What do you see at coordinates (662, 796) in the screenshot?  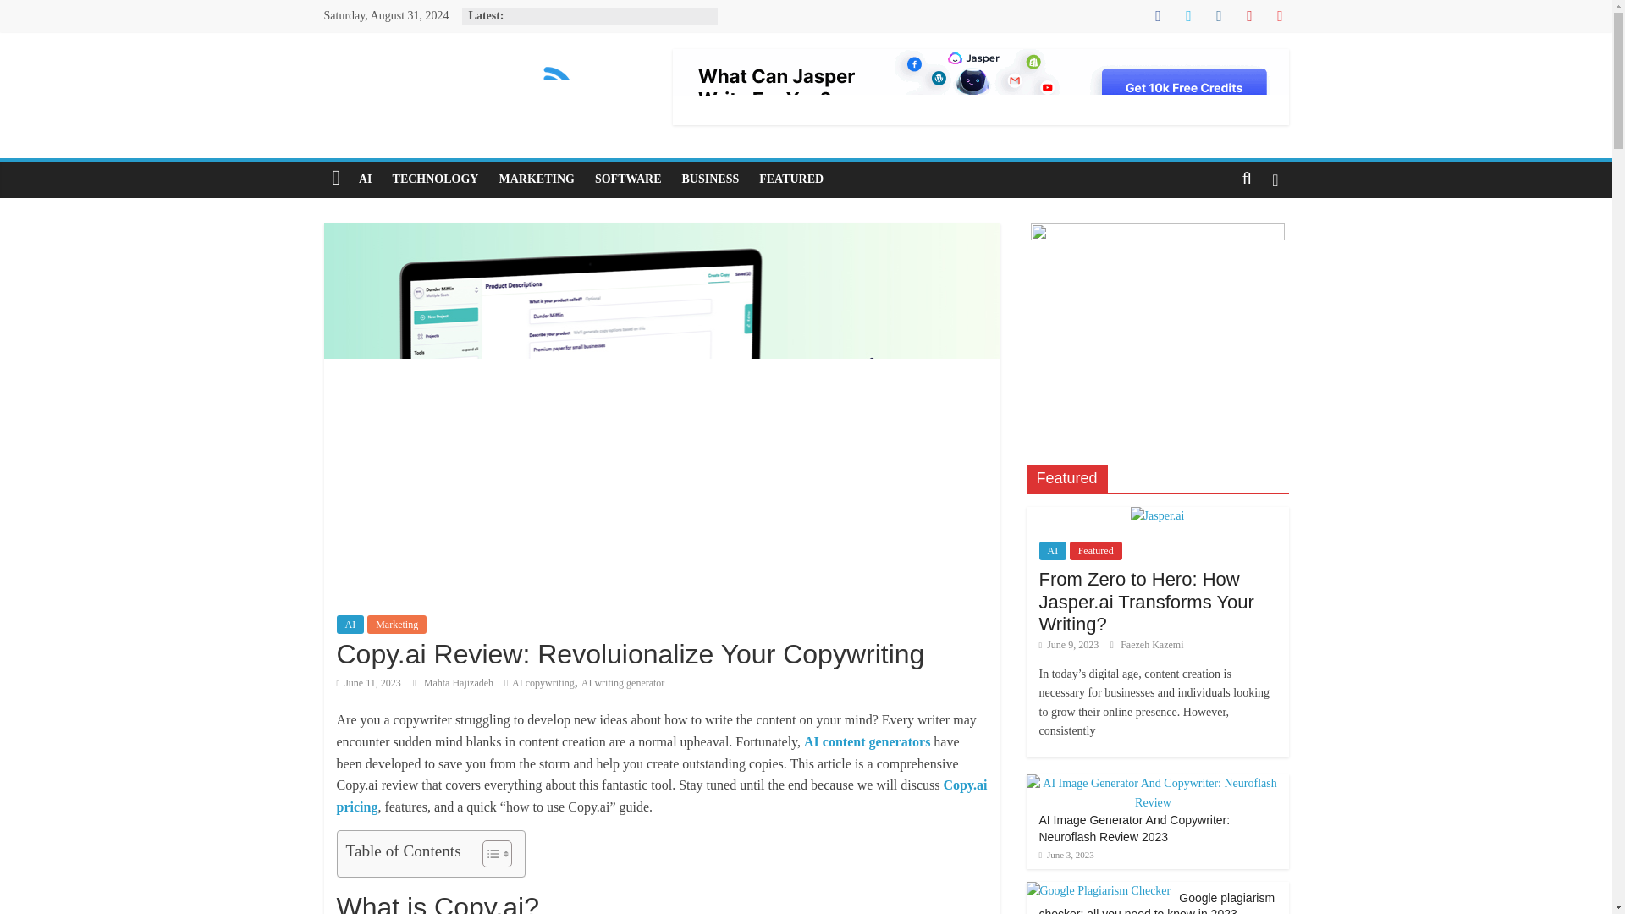 I see `Copy.ai pricing` at bounding box center [662, 796].